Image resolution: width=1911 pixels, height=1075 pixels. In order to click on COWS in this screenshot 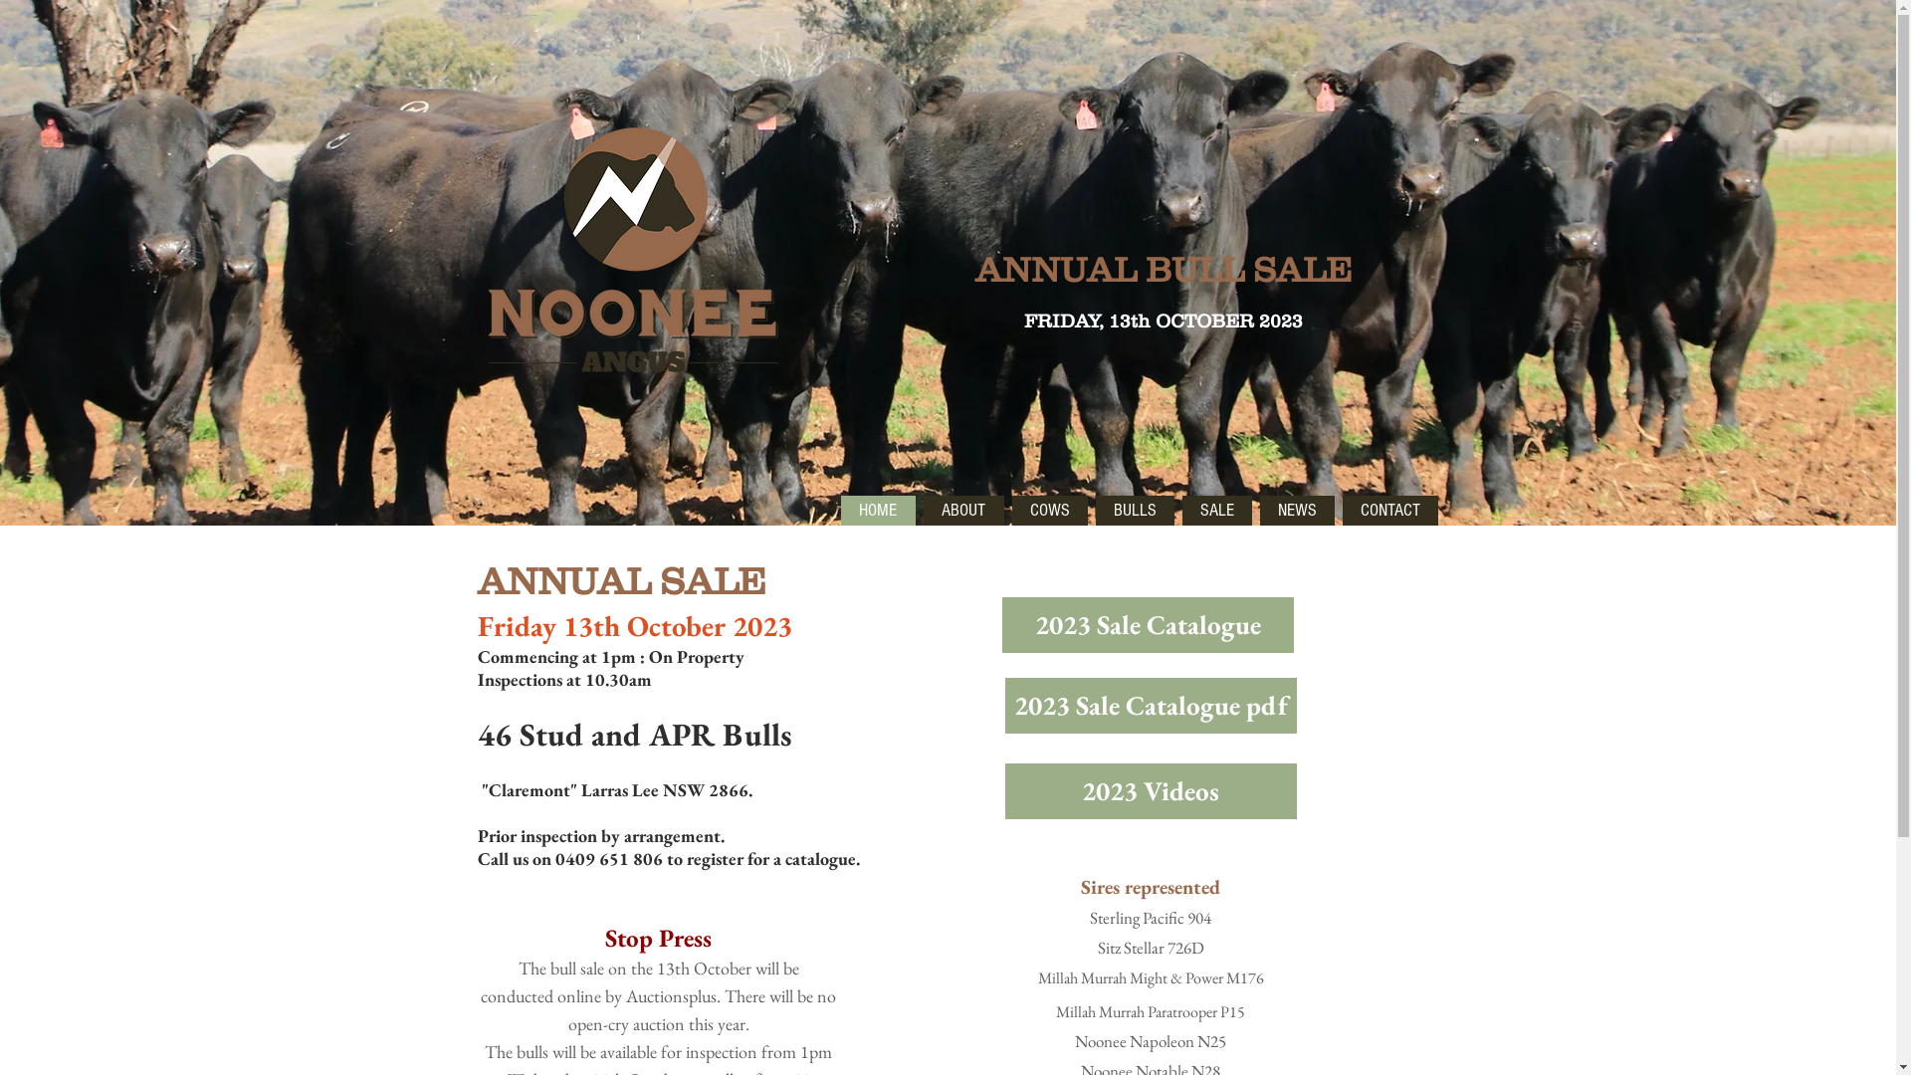, I will do `click(1049, 511)`.